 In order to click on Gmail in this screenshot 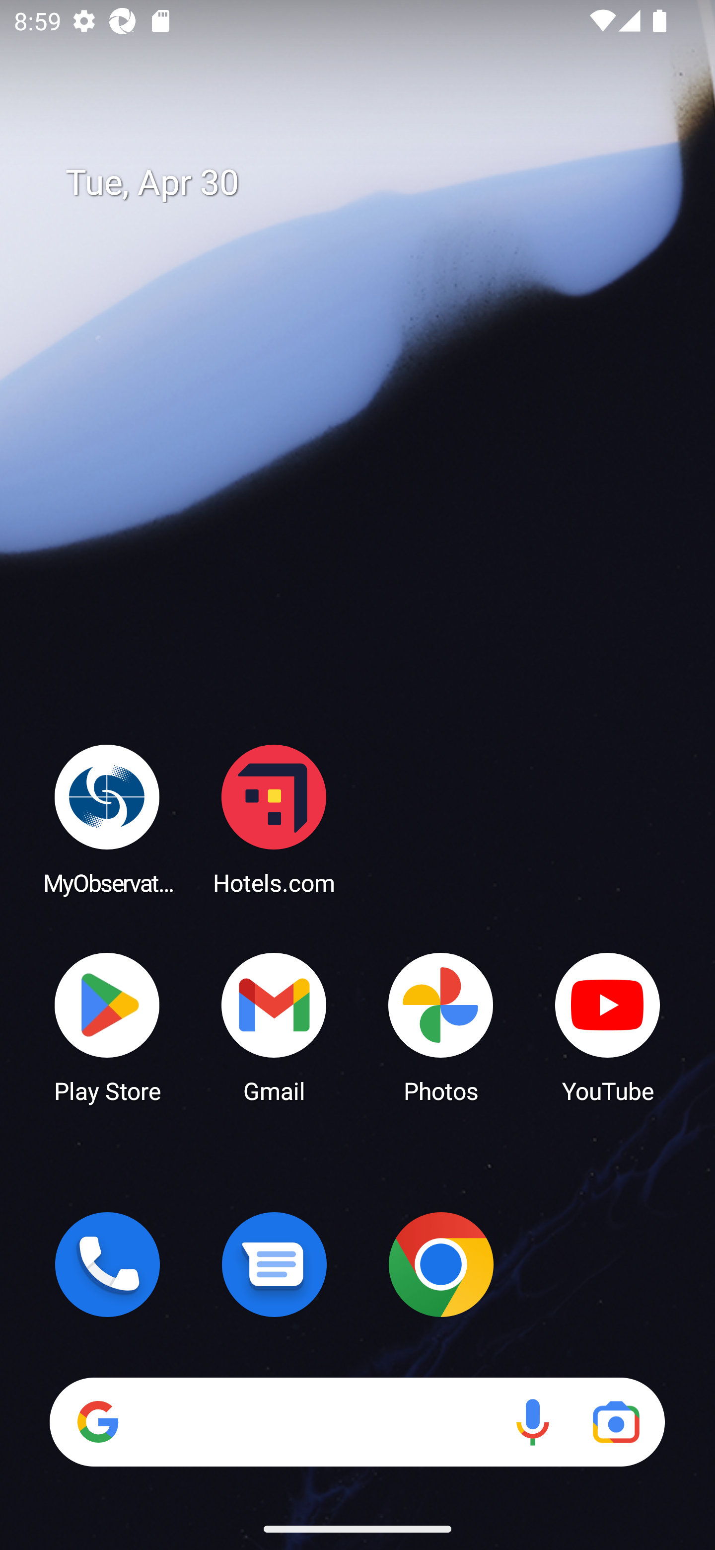, I will do `click(274, 1026)`.